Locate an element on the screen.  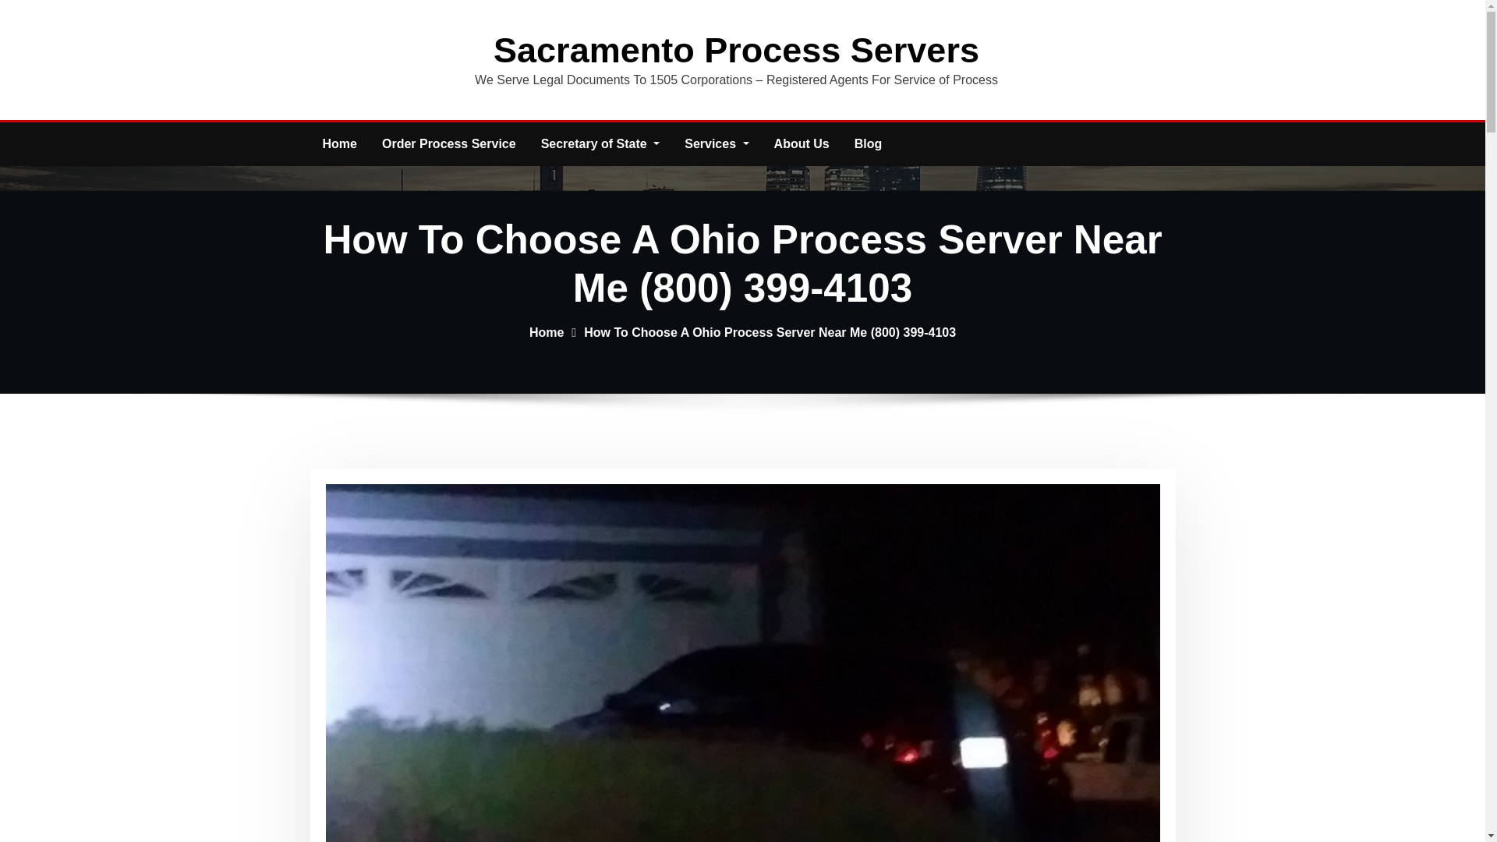
Sacramento Process Servers is located at coordinates (736, 50).